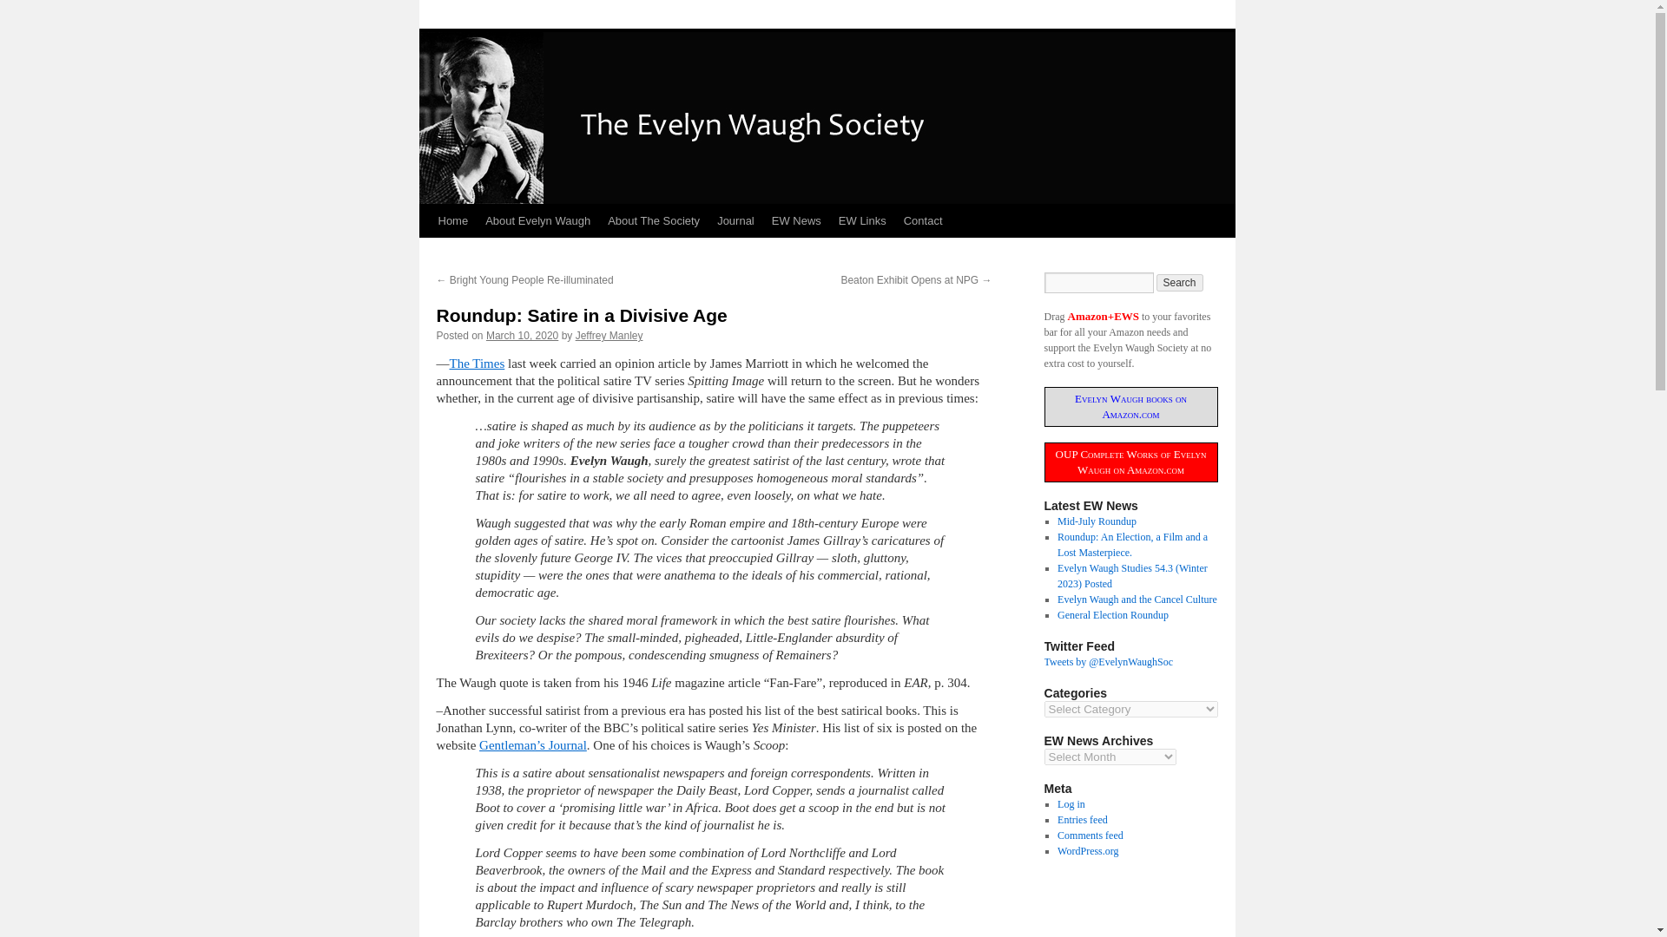 The height and width of the screenshot is (937, 1667). What do you see at coordinates (797, 221) in the screenshot?
I see `EW News` at bounding box center [797, 221].